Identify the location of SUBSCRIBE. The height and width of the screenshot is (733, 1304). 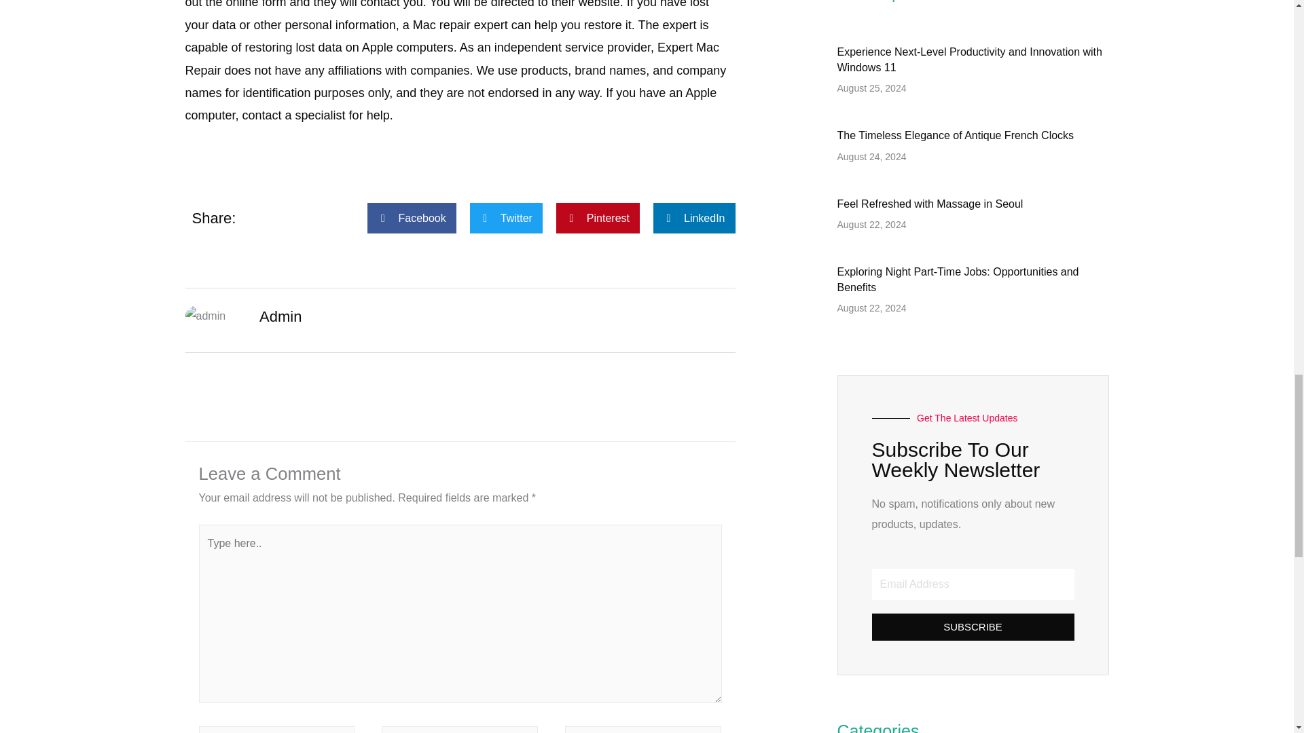
(973, 626).